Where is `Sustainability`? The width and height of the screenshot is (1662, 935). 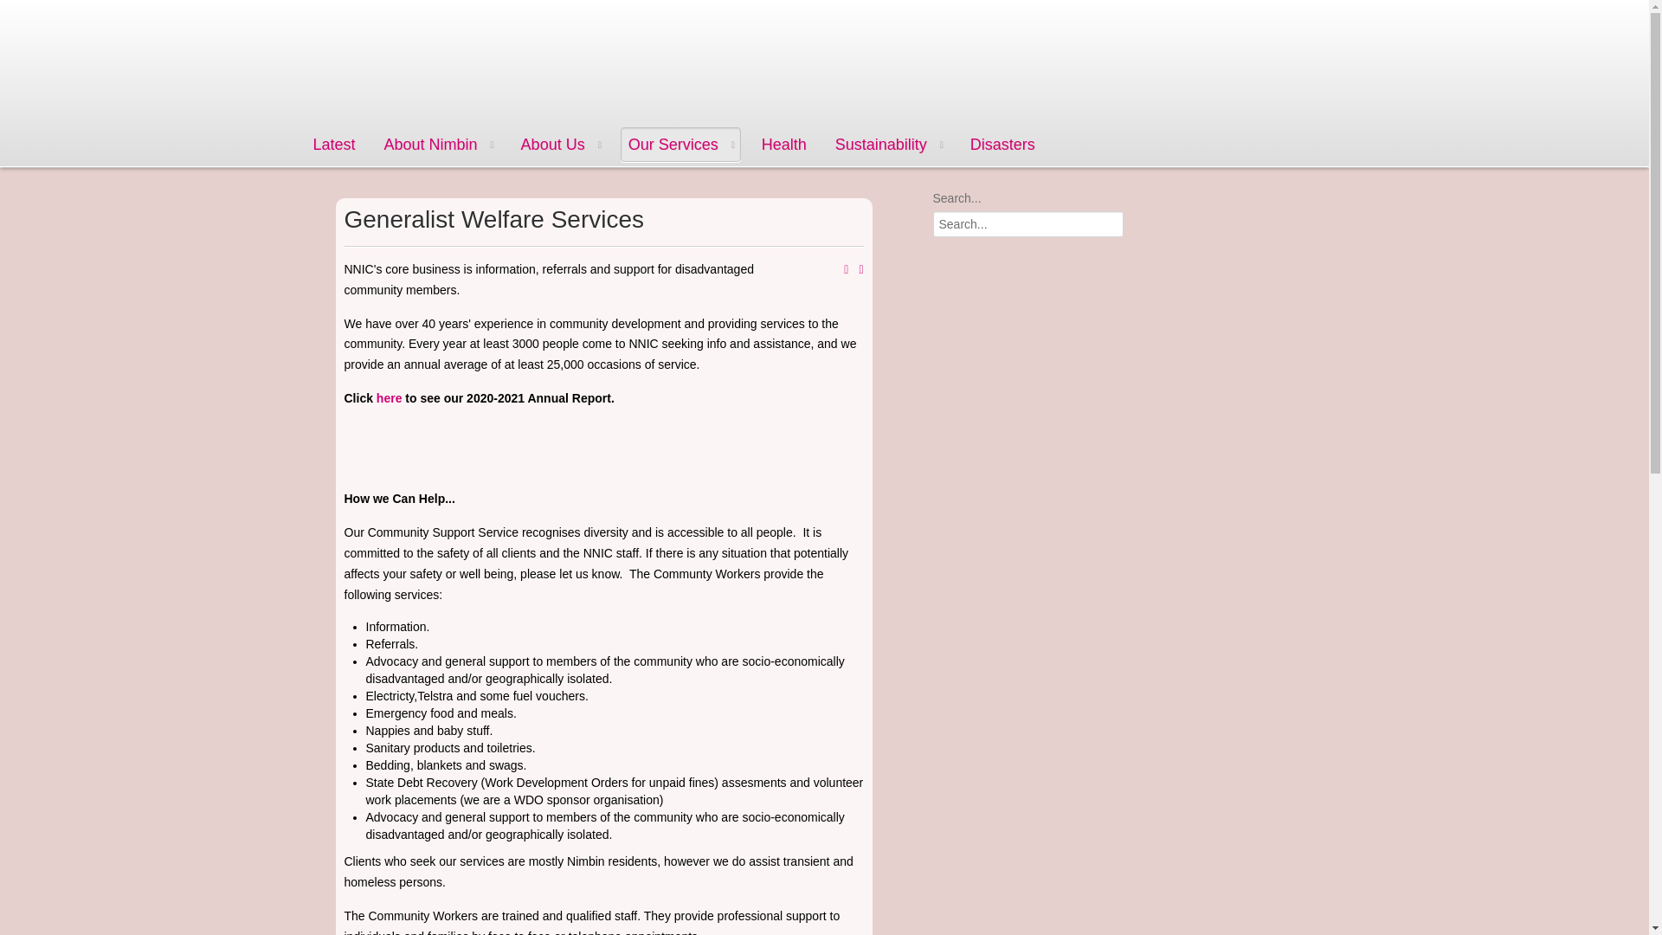 Sustainability is located at coordinates (888, 145).